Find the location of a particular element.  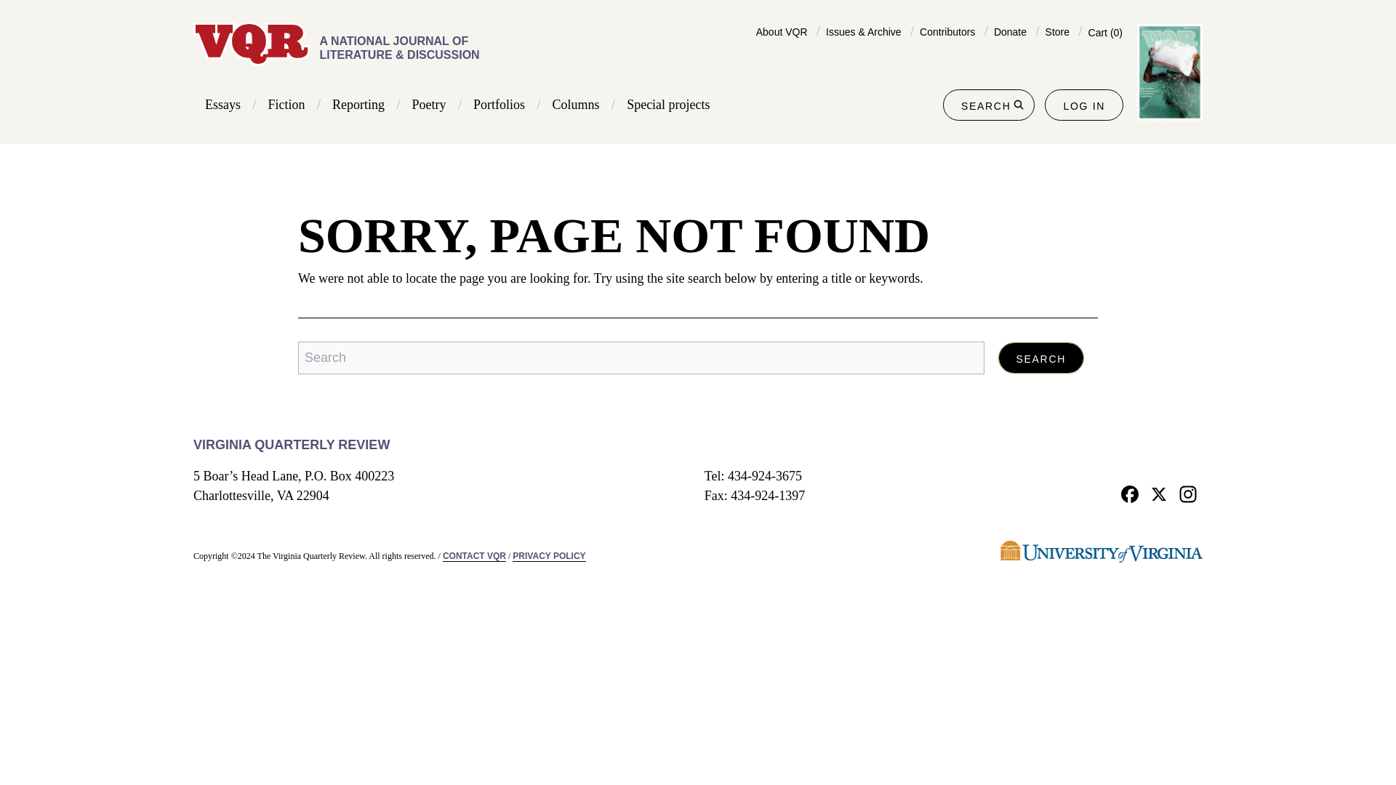

Columns is located at coordinates (576, 105).